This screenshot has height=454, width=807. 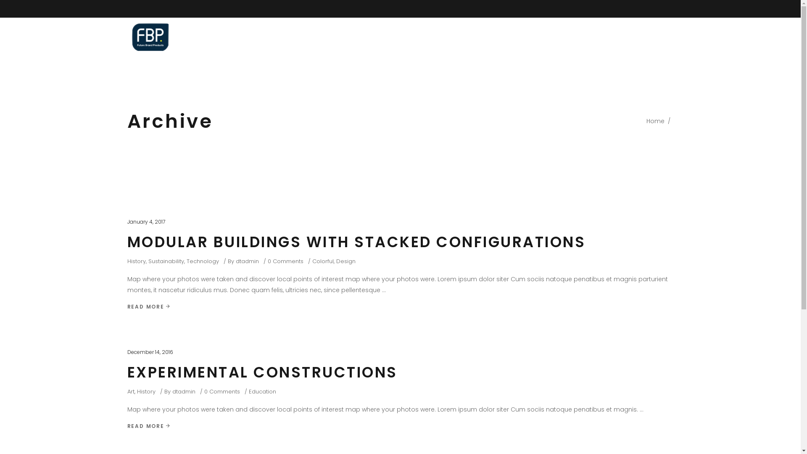 What do you see at coordinates (262, 372) in the screenshot?
I see `EXPERIMENTAL CONSTRUCTIONS` at bounding box center [262, 372].